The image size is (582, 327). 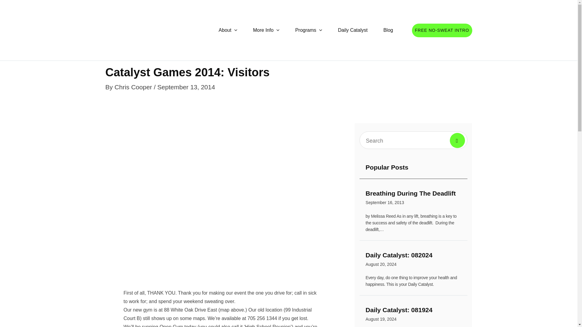 What do you see at coordinates (228, 30) in the screenshot?
I see `FREE NO-SWEAT INTRO` at bounding box center [228, 30].